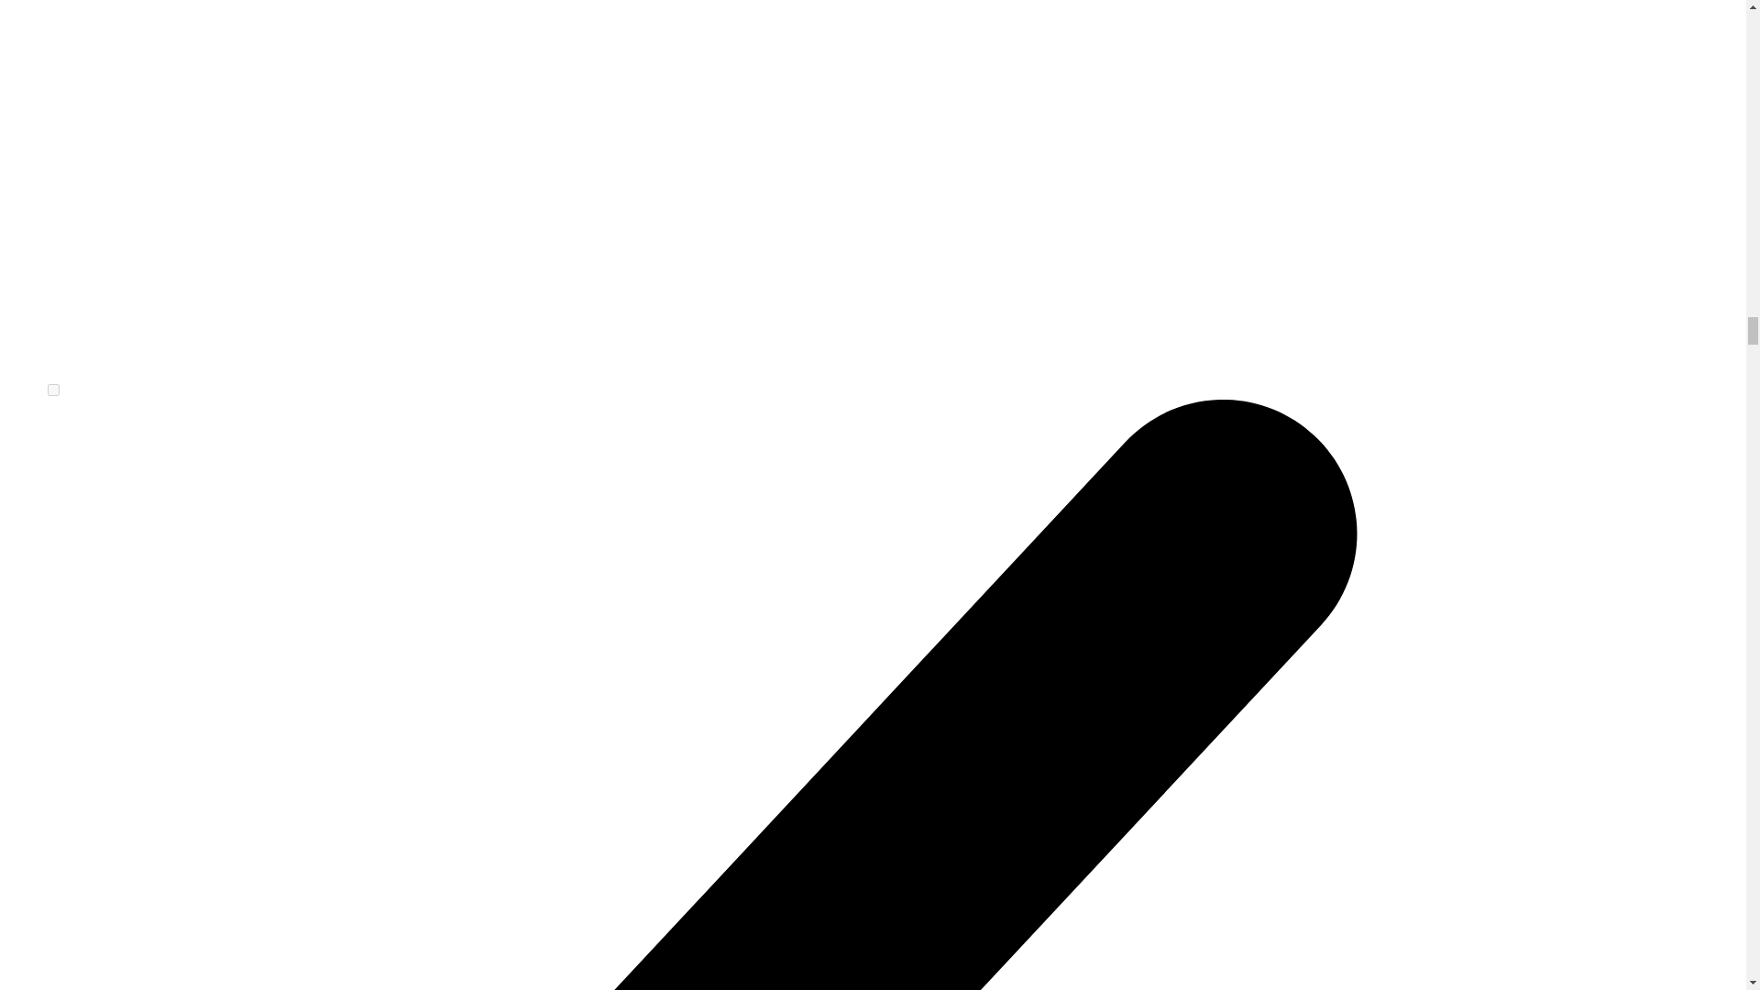  Describe the element at coordinates (53, 390) in the screenshot. I see `on` at that location.